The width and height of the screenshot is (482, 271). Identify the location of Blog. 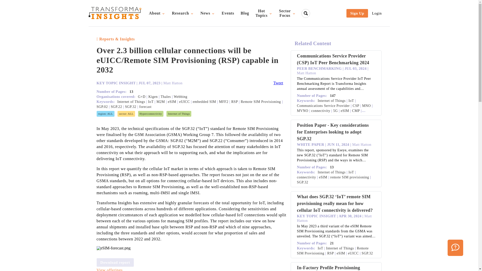
(151, 114).